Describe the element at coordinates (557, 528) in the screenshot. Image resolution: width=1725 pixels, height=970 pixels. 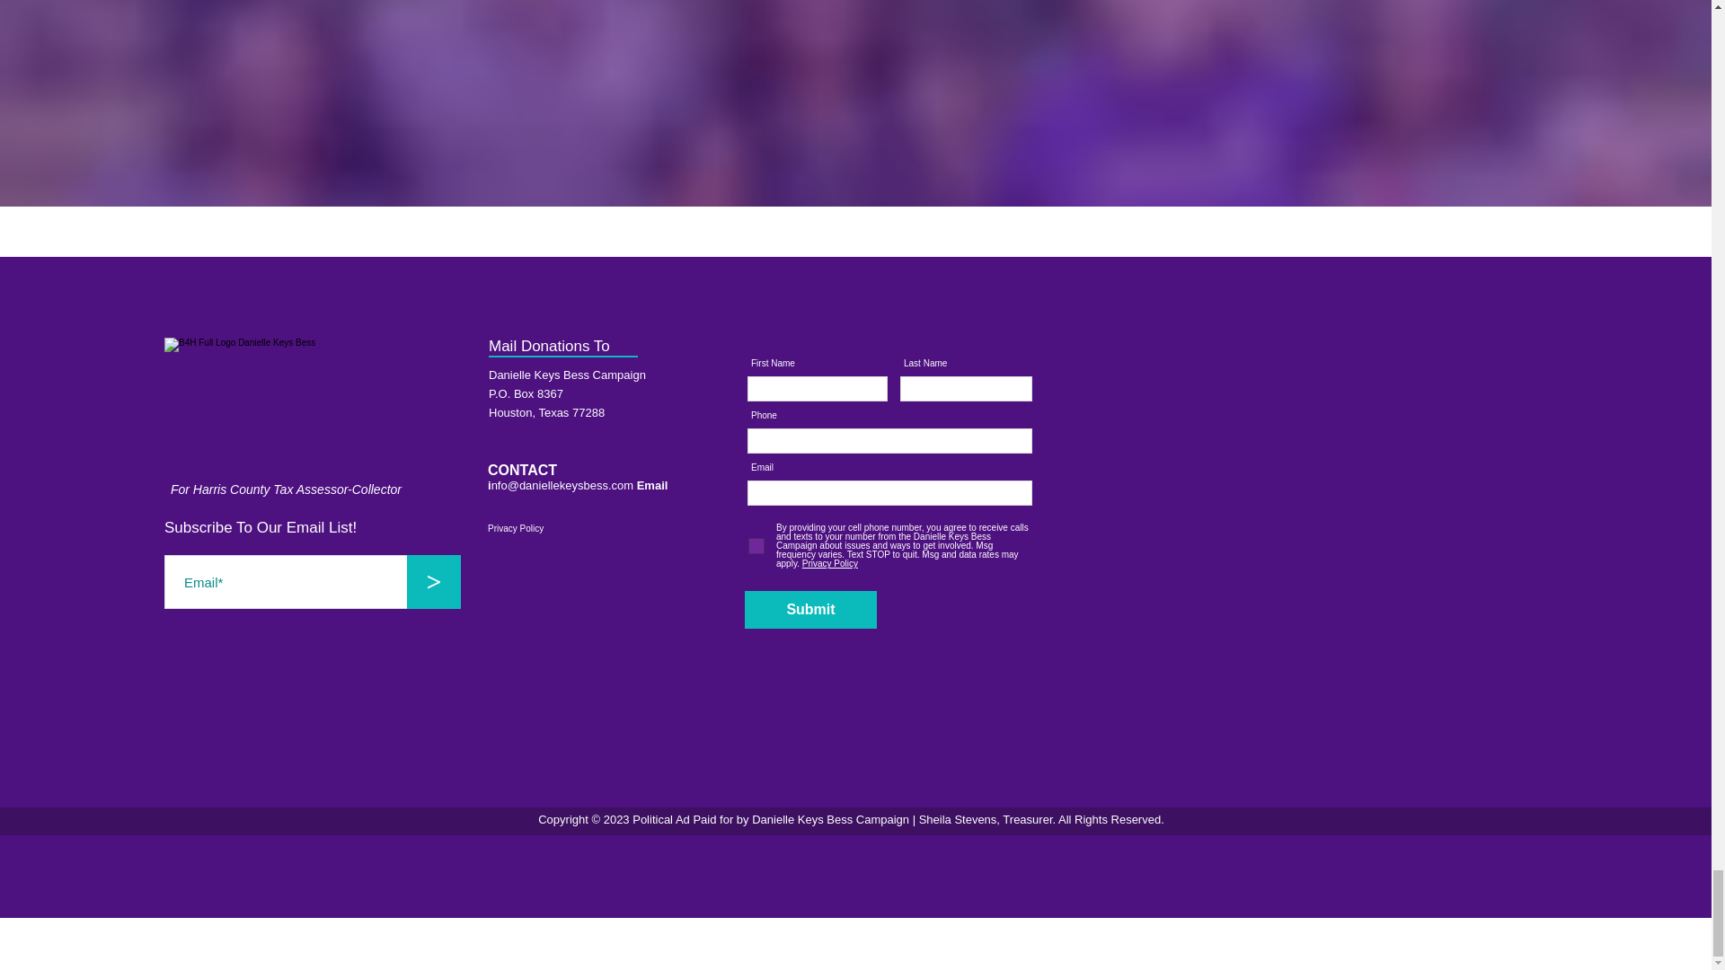
I see `Privacy Policy` at that location.